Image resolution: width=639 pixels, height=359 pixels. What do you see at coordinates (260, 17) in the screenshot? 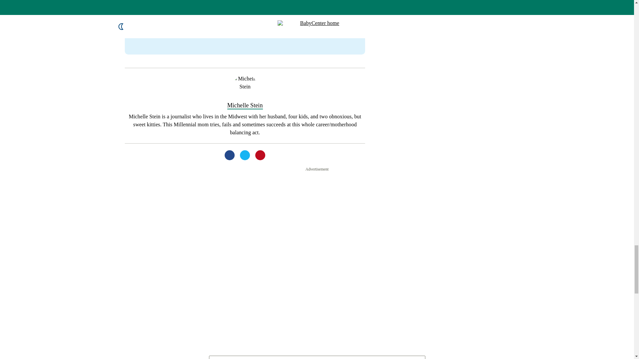
I see `Pinterest` at bounding box center [260, 17].